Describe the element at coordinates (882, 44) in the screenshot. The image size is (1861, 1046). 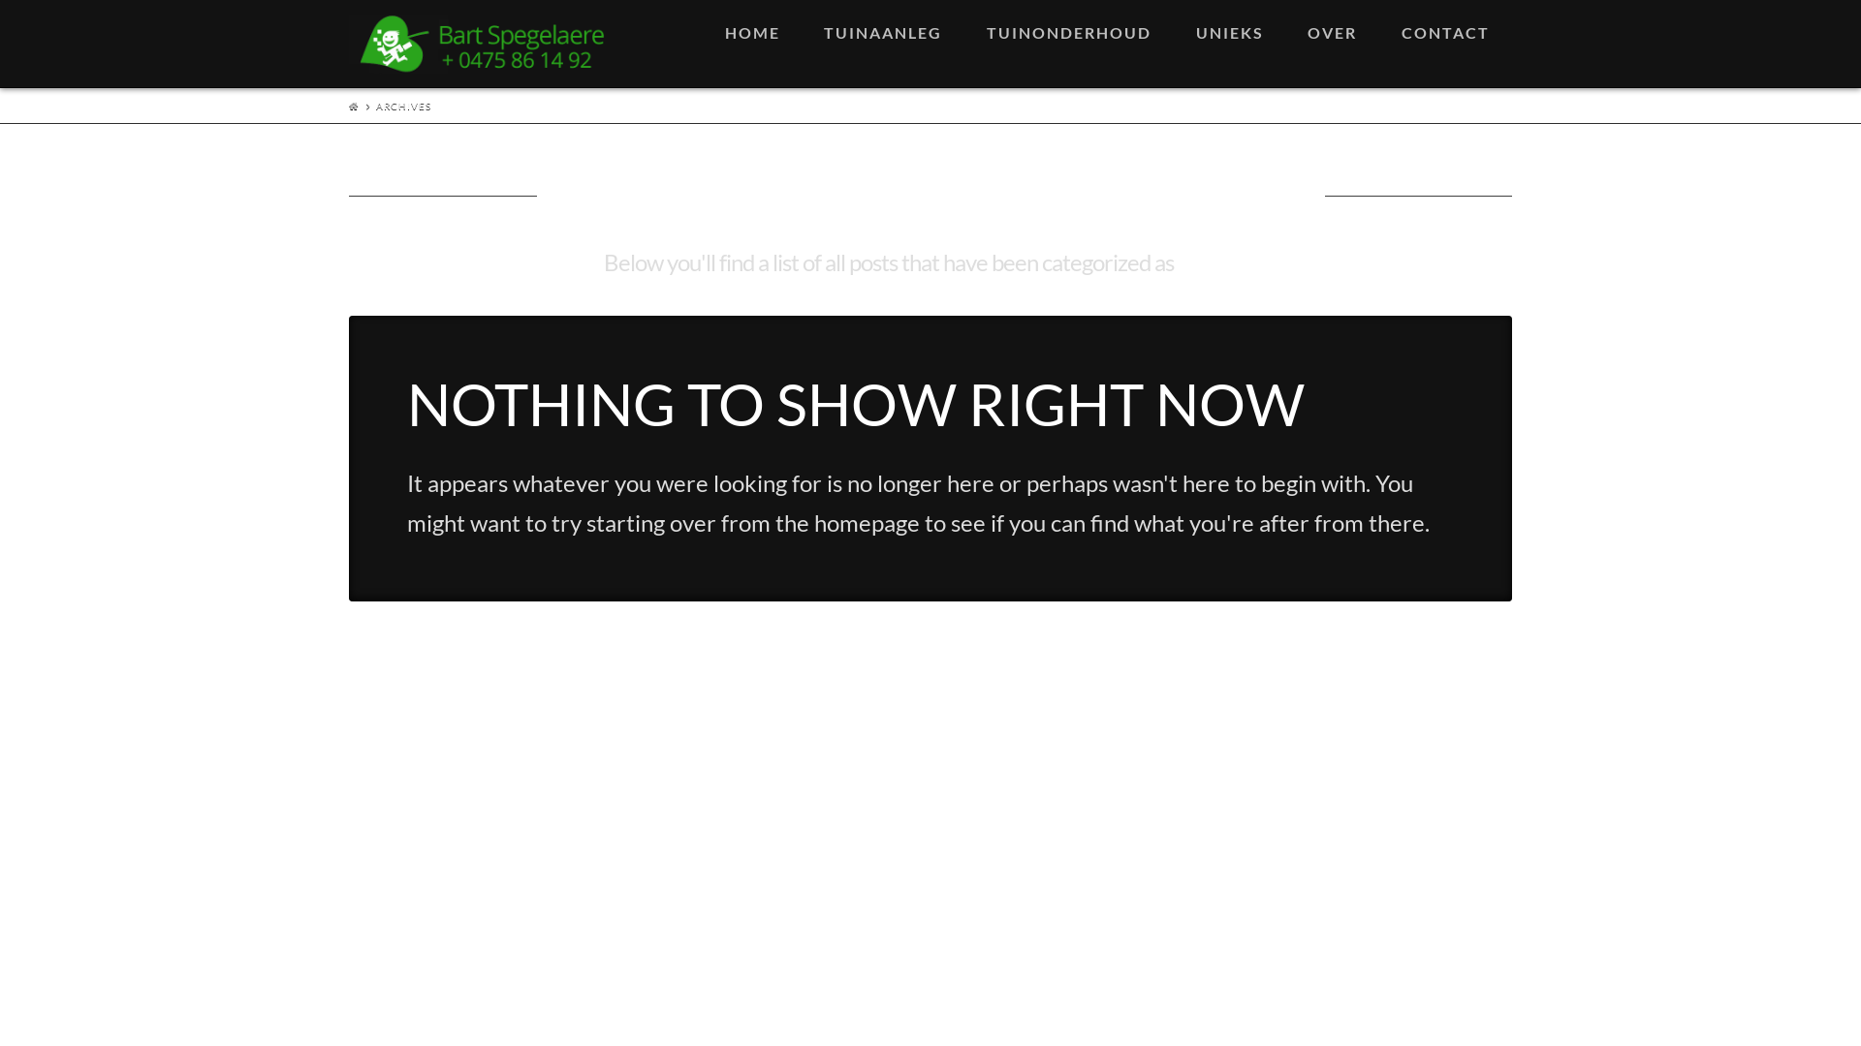
I see `TUINAANLEG` at that location.